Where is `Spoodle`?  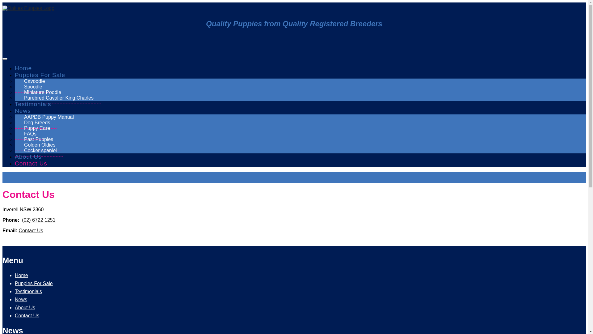
Spoodle is located at coordinates (32, 87).